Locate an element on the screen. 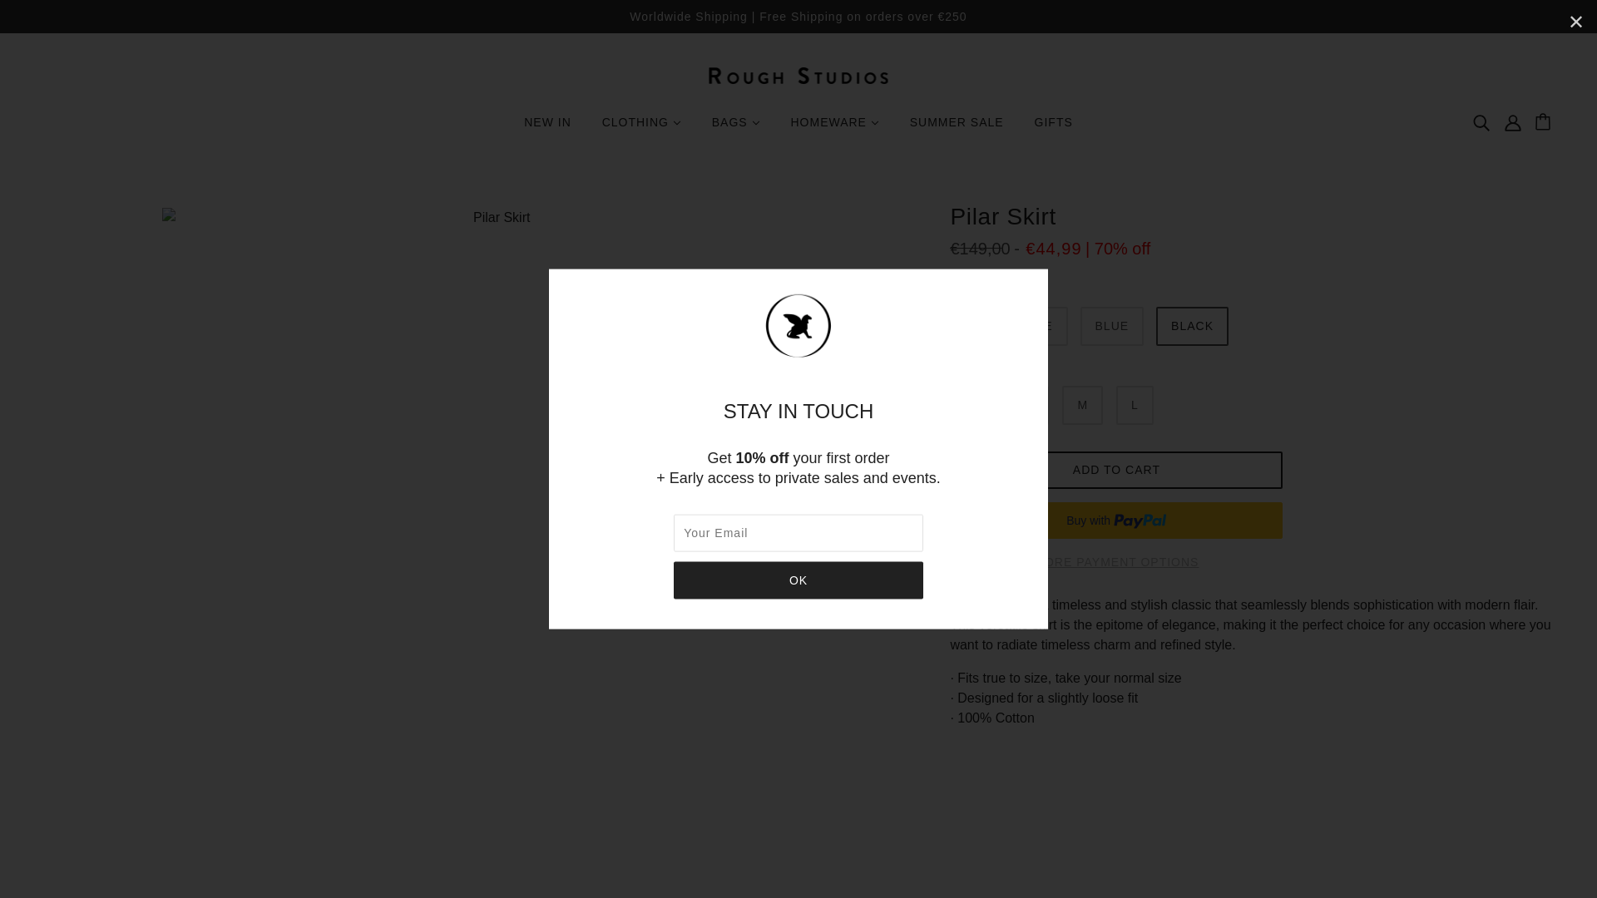  Pilar Skirt is located at coordinates (1192, 326).